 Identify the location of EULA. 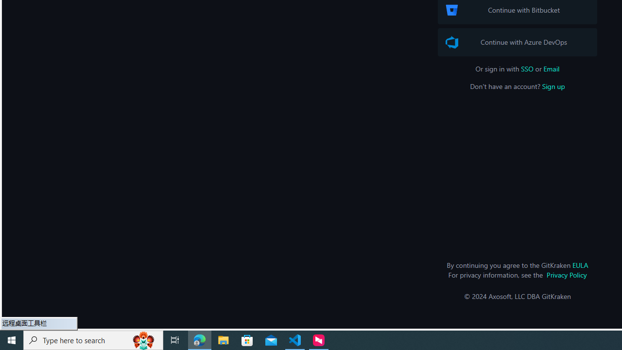
(580, 265).